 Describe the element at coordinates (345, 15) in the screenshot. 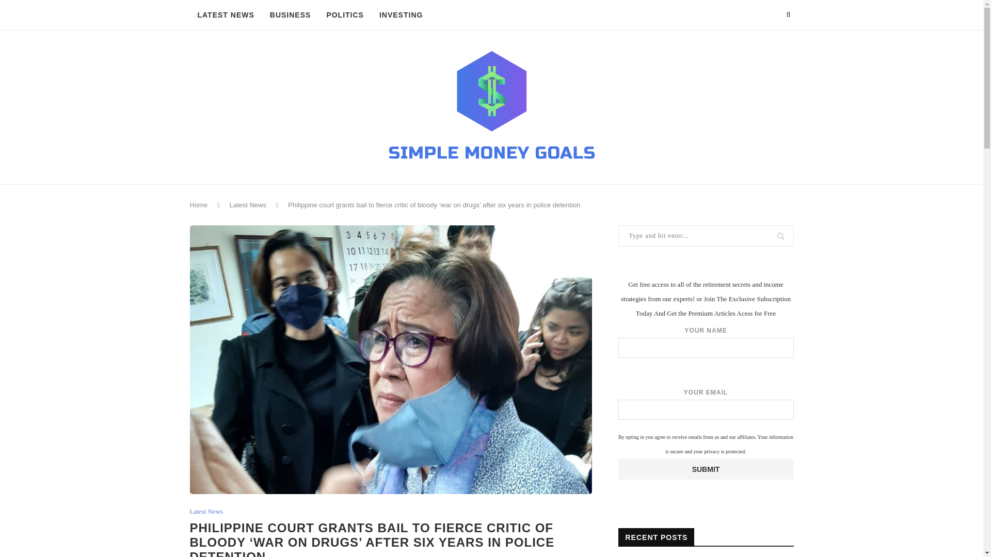

I see `POLITICS` at that location.